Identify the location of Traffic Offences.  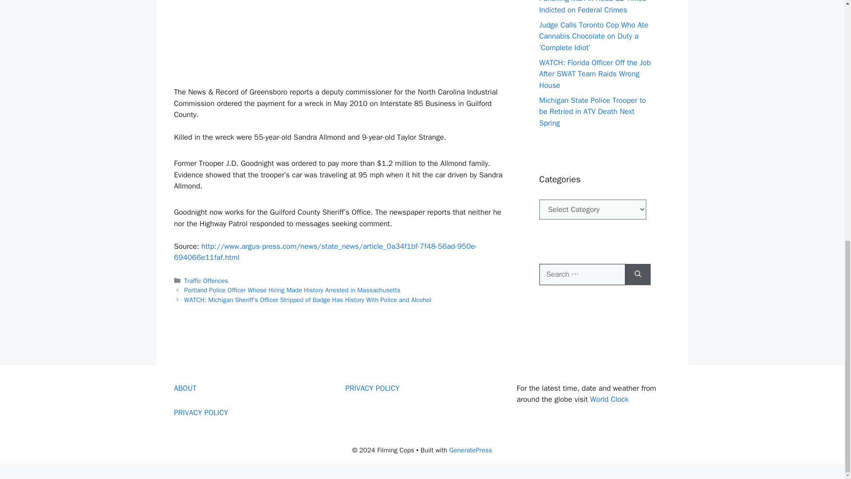
(206, 280).